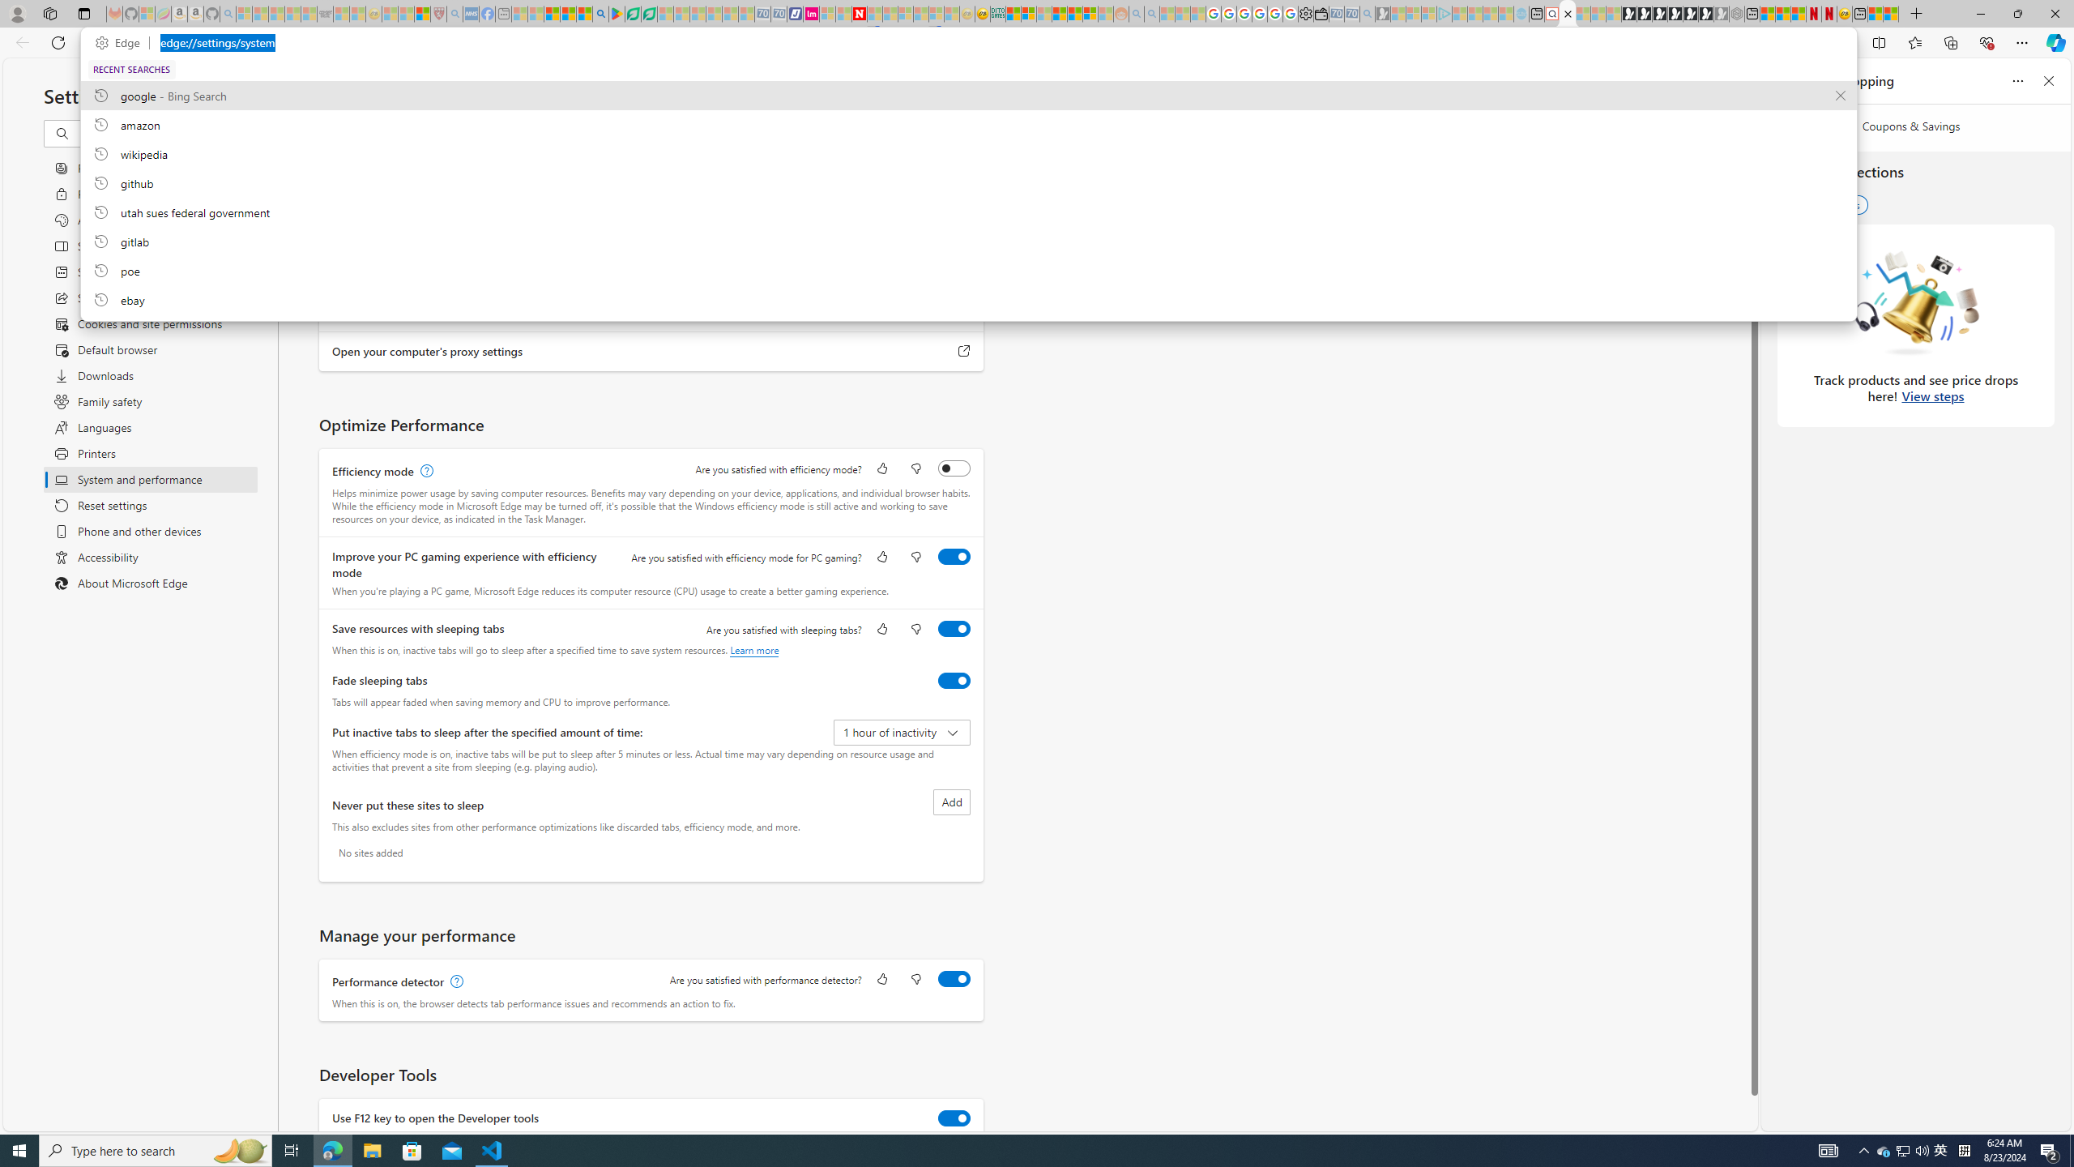 The image size is (2074, 1167). I want to click on Save resources with sleeping tabs, so click(954, 629).